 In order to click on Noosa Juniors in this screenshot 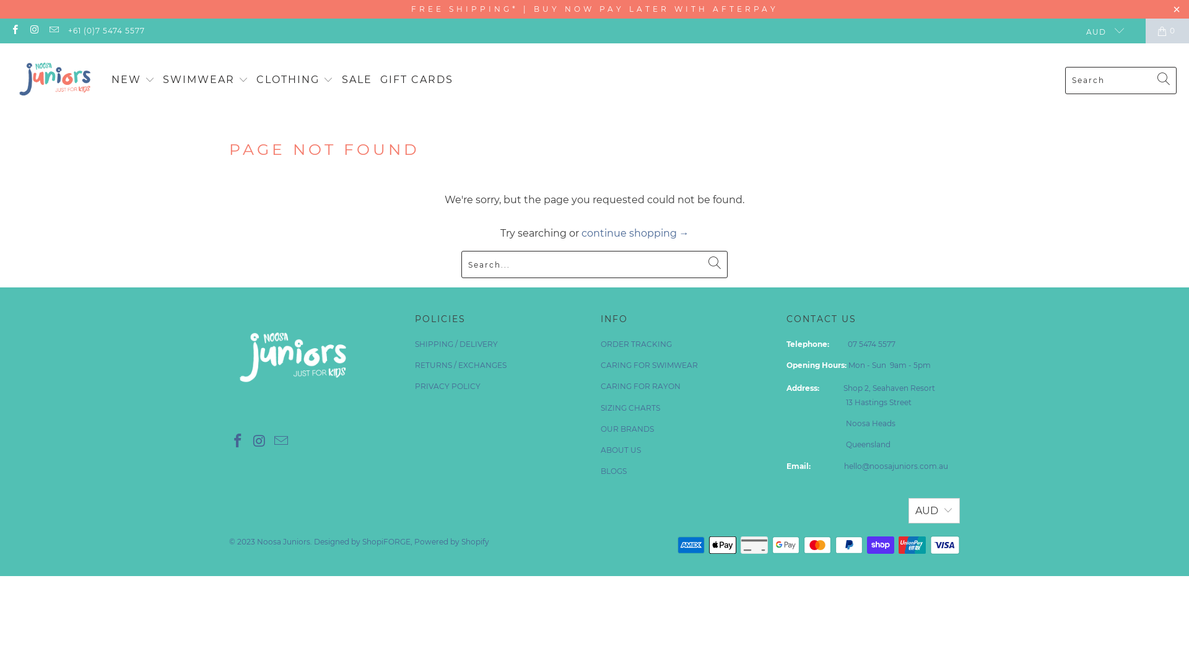, I will do `click(56, 81)`.